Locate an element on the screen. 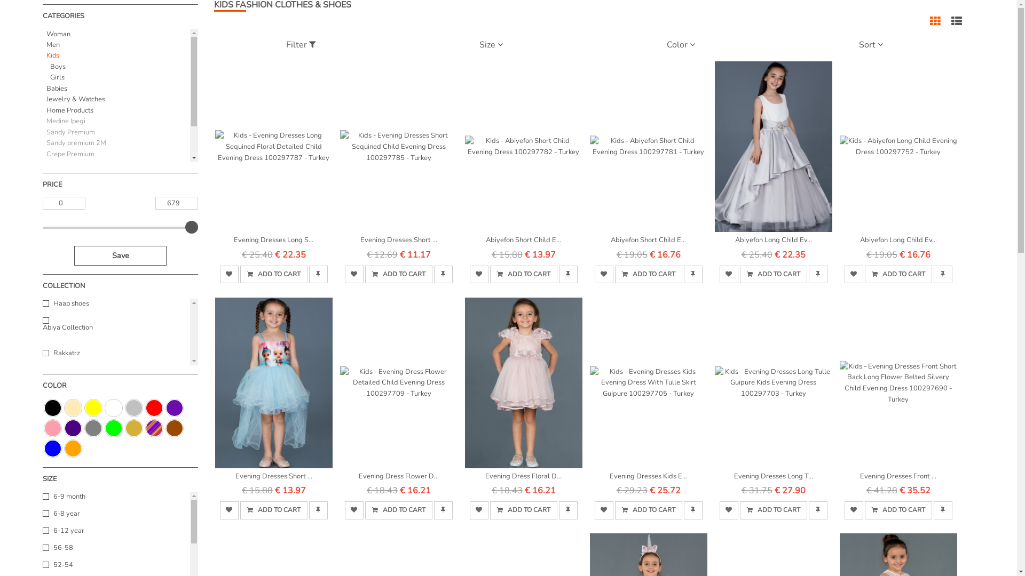 The image size is (1025, 576). favorite is located at coordinates (604, 274).